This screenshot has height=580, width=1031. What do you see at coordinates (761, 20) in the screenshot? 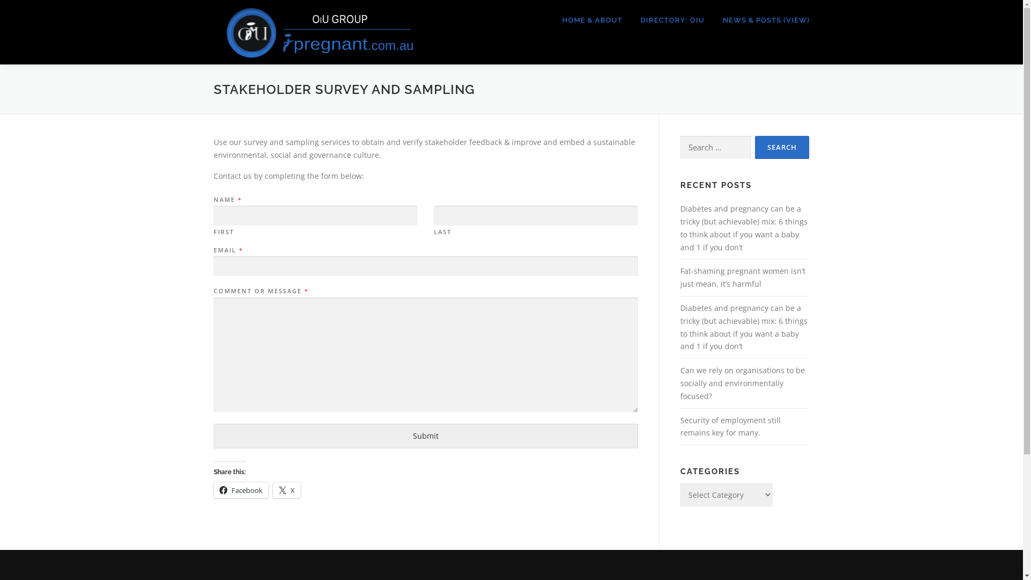
I see `NEWS & POSTS (VIEW)` at bounding box center [761, 20].